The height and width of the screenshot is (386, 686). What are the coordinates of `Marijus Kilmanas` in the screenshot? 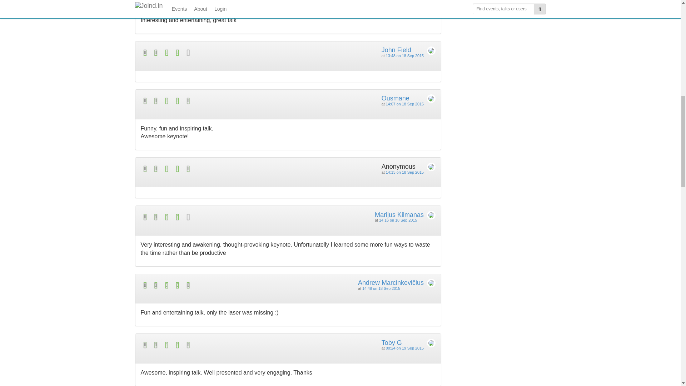 It's located at (399, 214).